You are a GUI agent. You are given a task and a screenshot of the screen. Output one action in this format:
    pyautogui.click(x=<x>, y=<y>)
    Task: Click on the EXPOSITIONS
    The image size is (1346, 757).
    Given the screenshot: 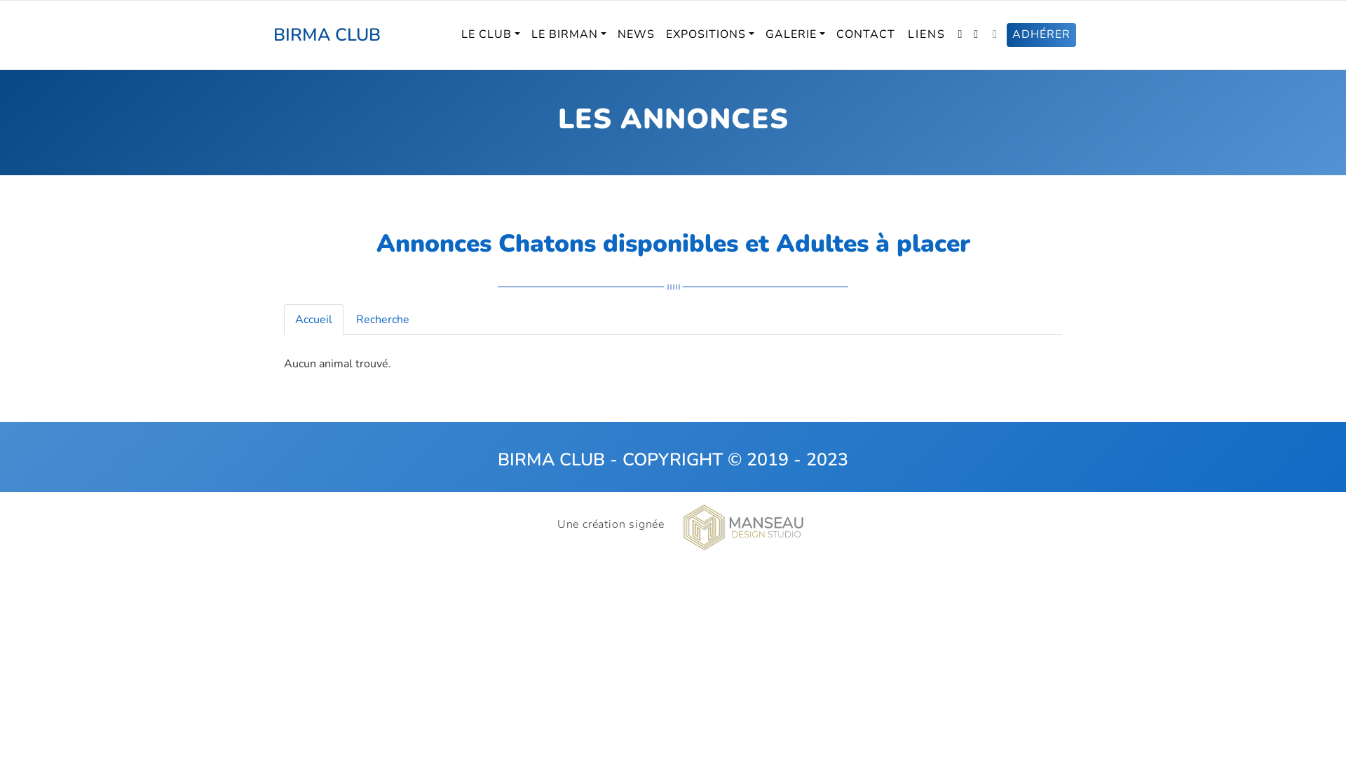 What is the action you would take?
    pyautogui.click(x=710, y=35)
    